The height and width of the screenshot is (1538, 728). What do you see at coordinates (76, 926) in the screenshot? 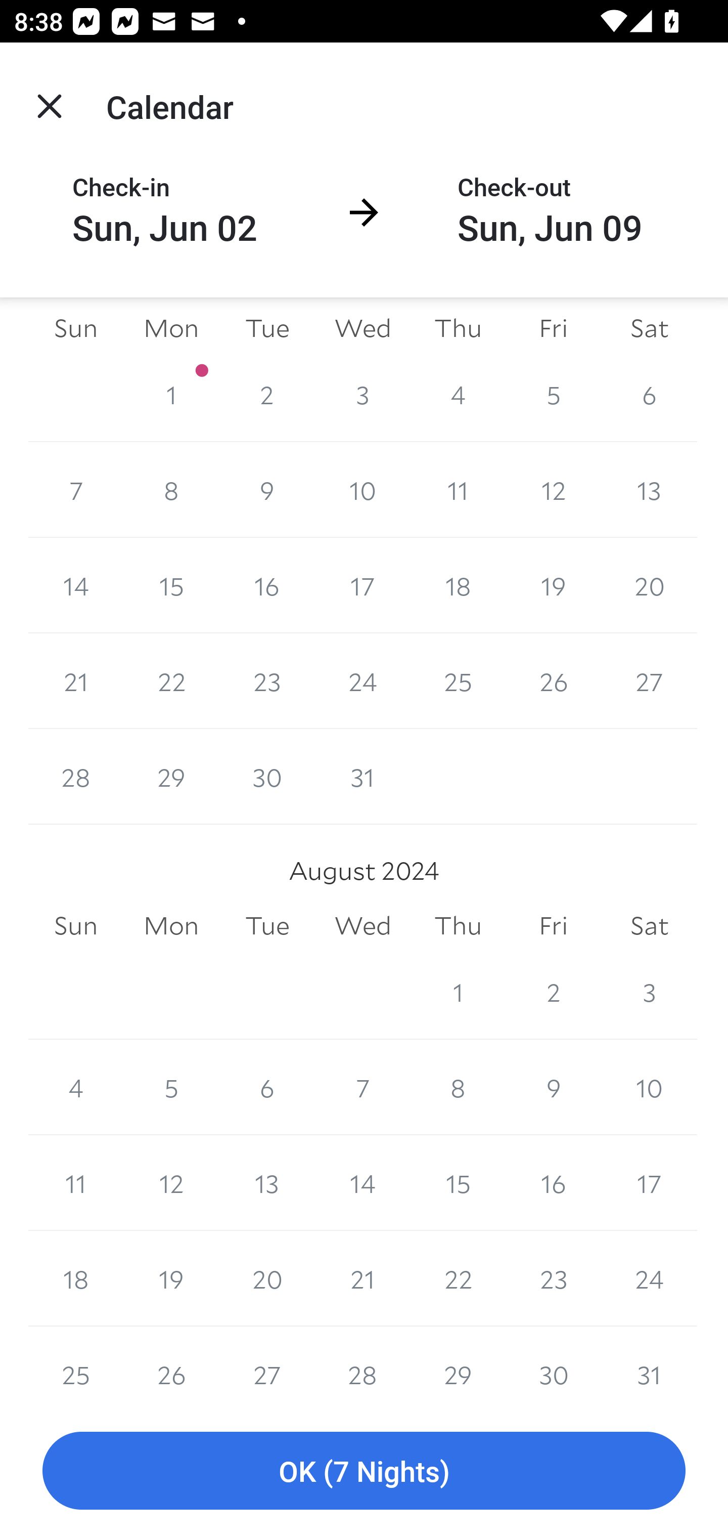
I see `Sun` at bounding box center [76, 926].